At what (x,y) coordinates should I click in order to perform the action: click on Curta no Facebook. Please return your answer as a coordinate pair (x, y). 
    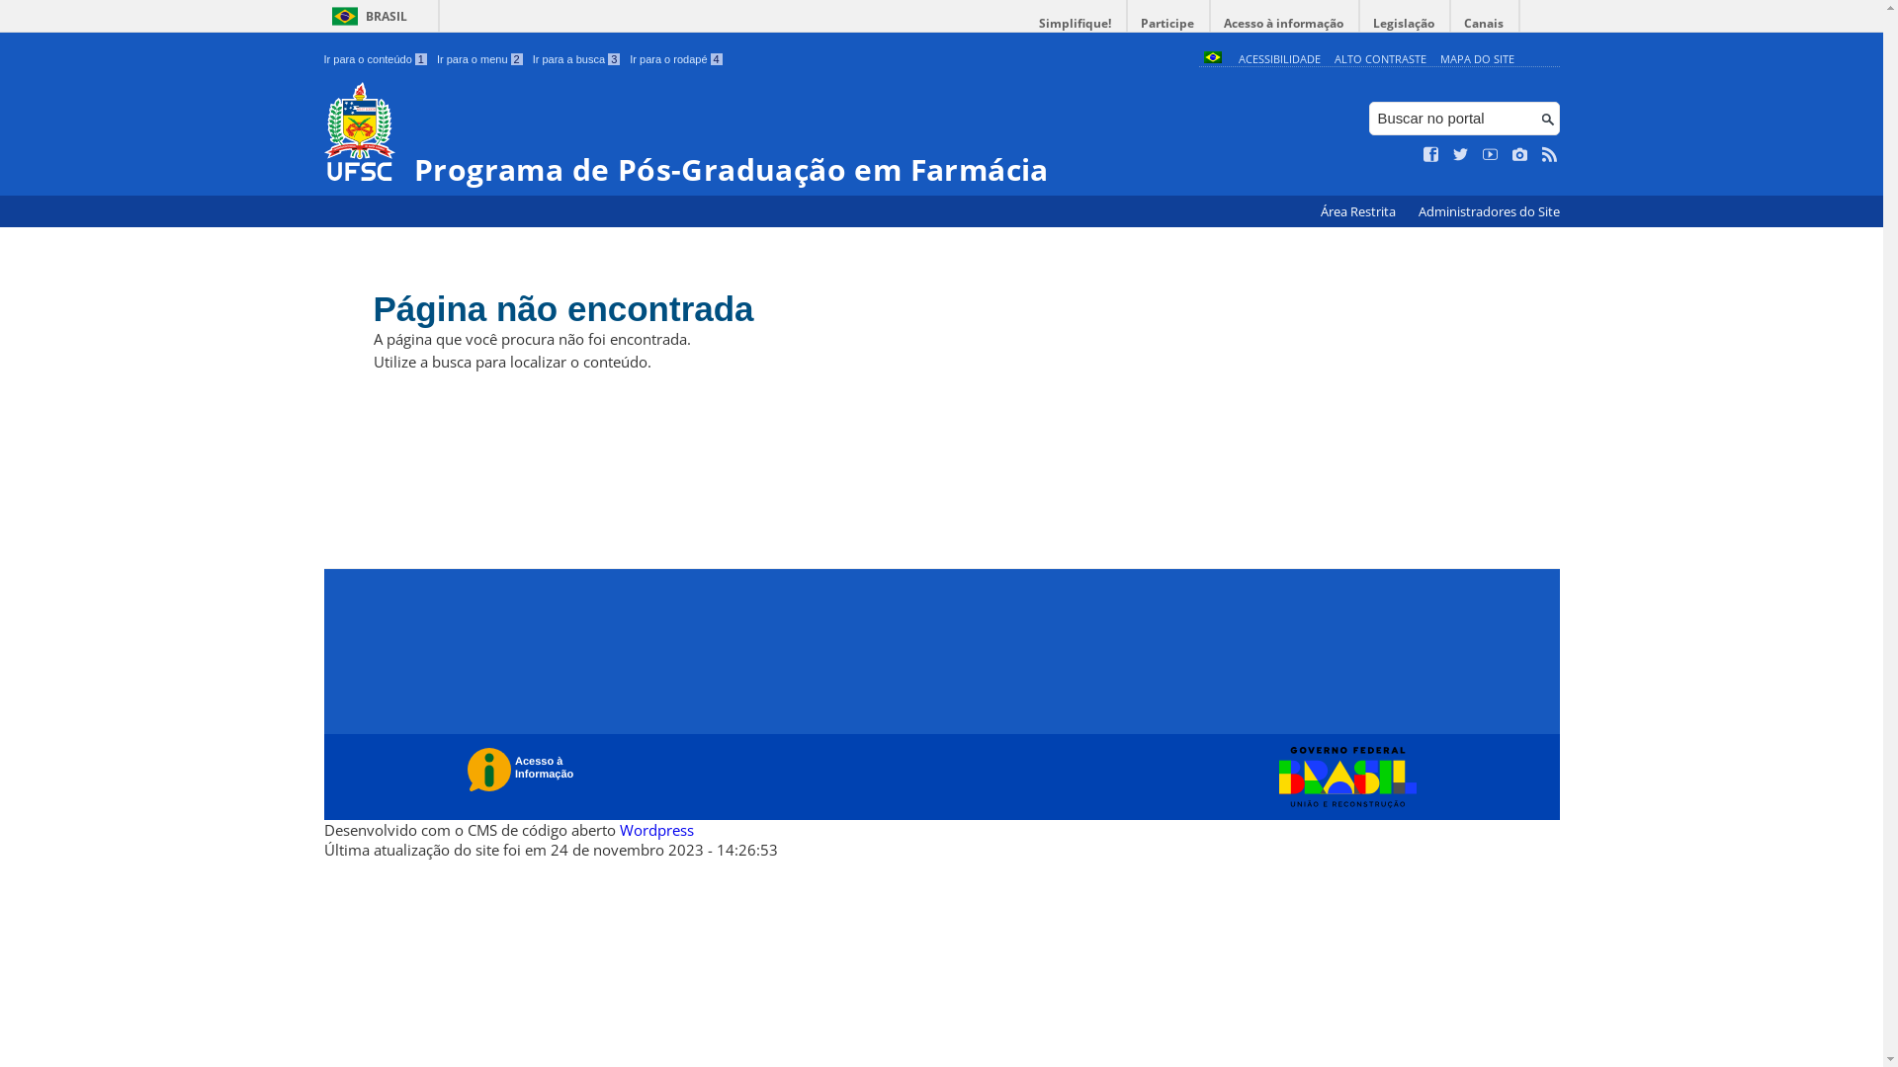
    Looking at the image, I should click on (1431, 155).